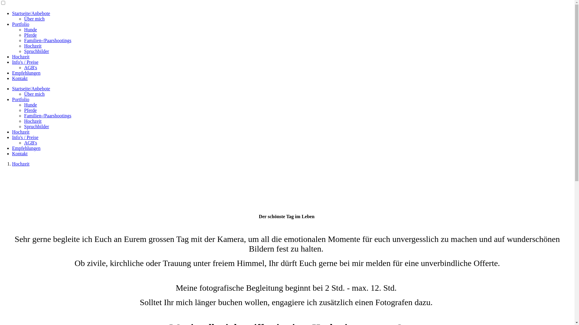 The height and width of the screenshot is (325, 579). Describe the element at coordinates (21, 164) in the screenshot. I see `Hochzeit` at that location.